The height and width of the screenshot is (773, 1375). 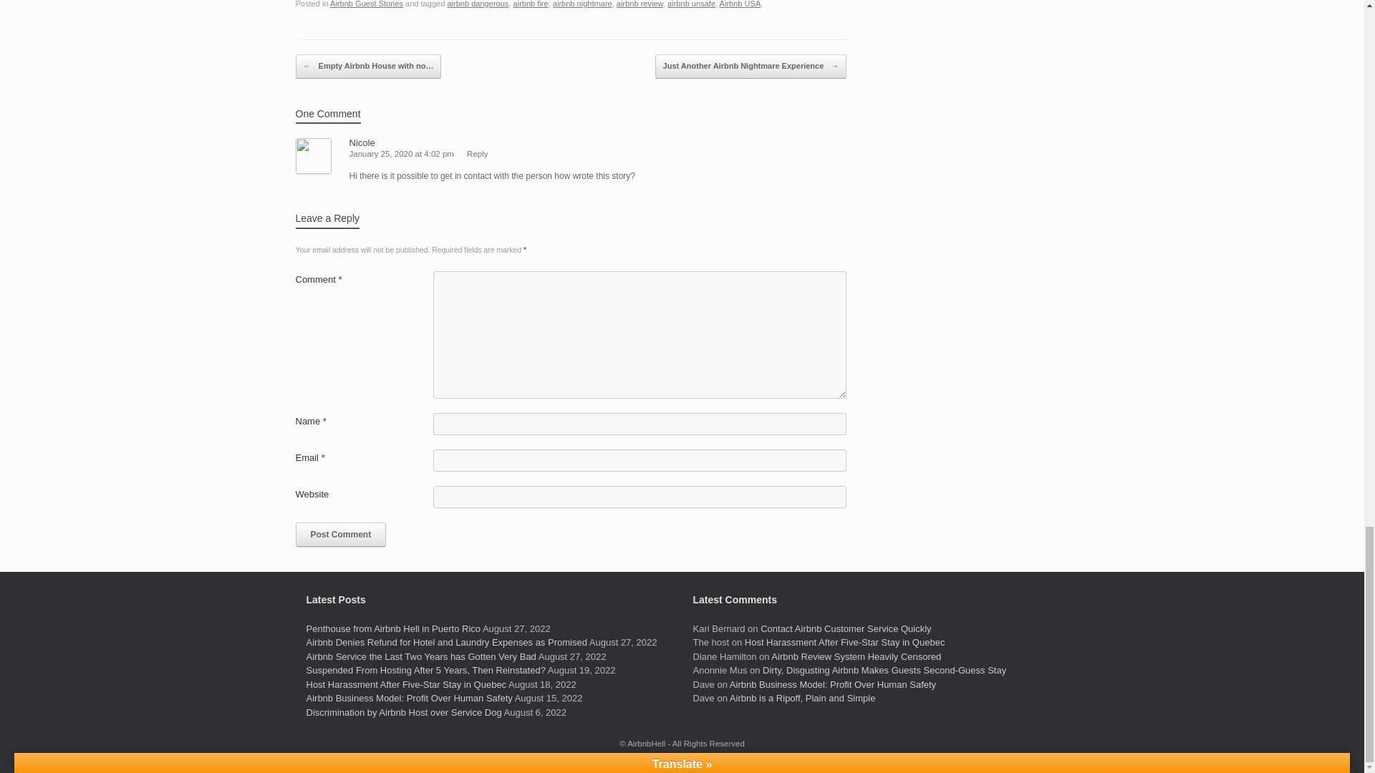 What do you see at coordinates (639, 4) in the screenshot?
I see `airbnb review` at bounding box center [639, 4].